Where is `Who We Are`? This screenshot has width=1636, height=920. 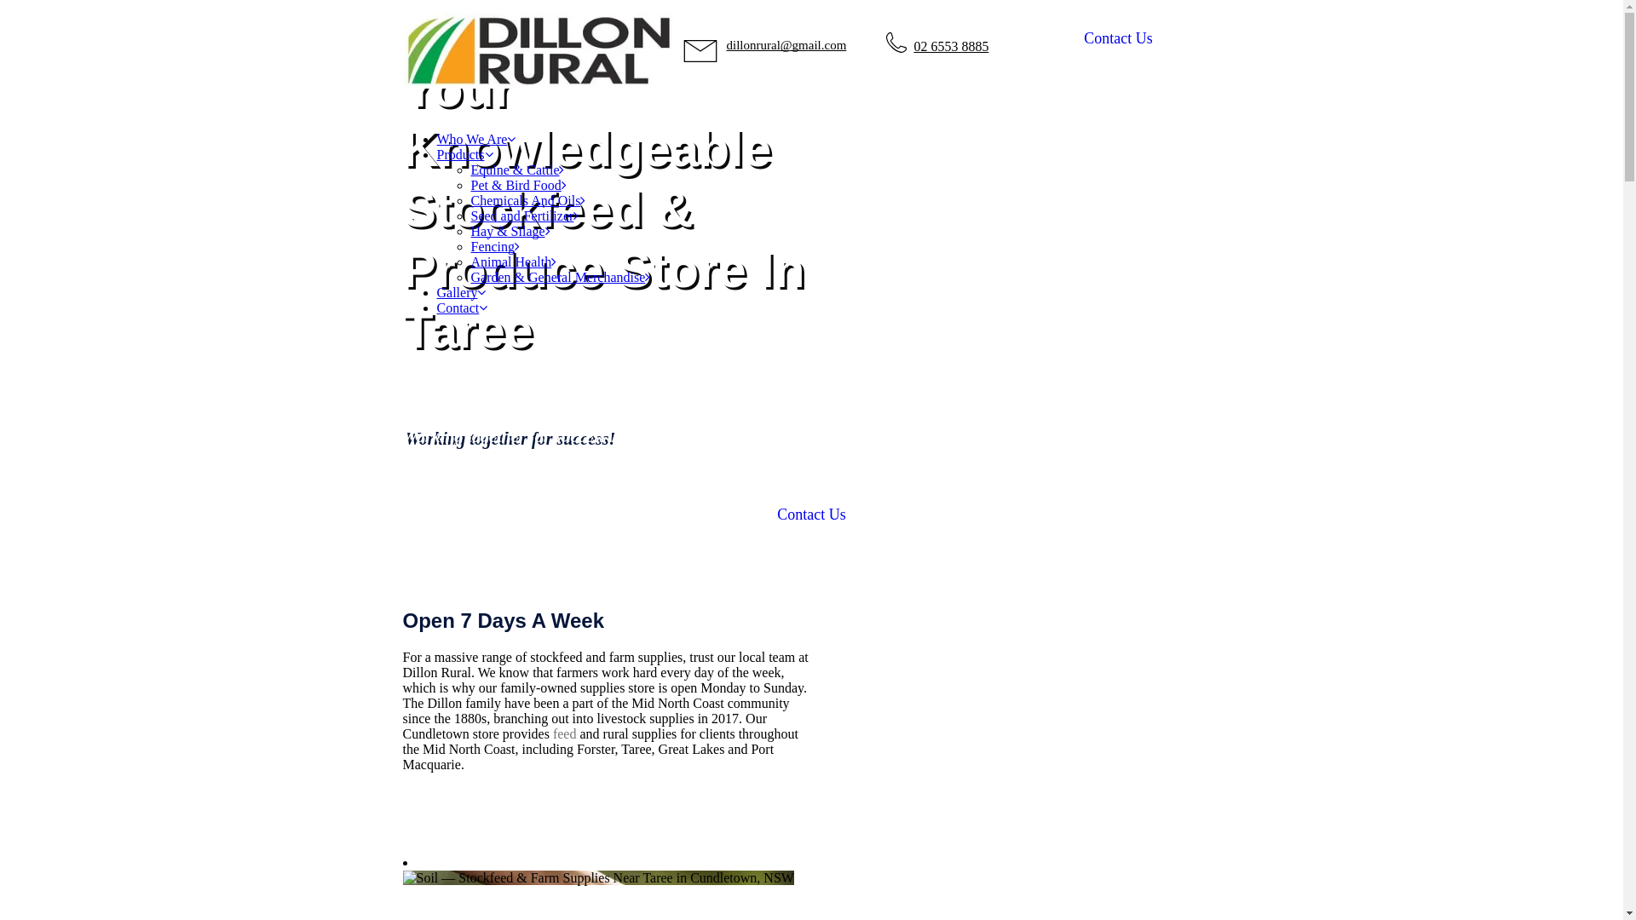
Who We Are is located at coordinates (475, 140).